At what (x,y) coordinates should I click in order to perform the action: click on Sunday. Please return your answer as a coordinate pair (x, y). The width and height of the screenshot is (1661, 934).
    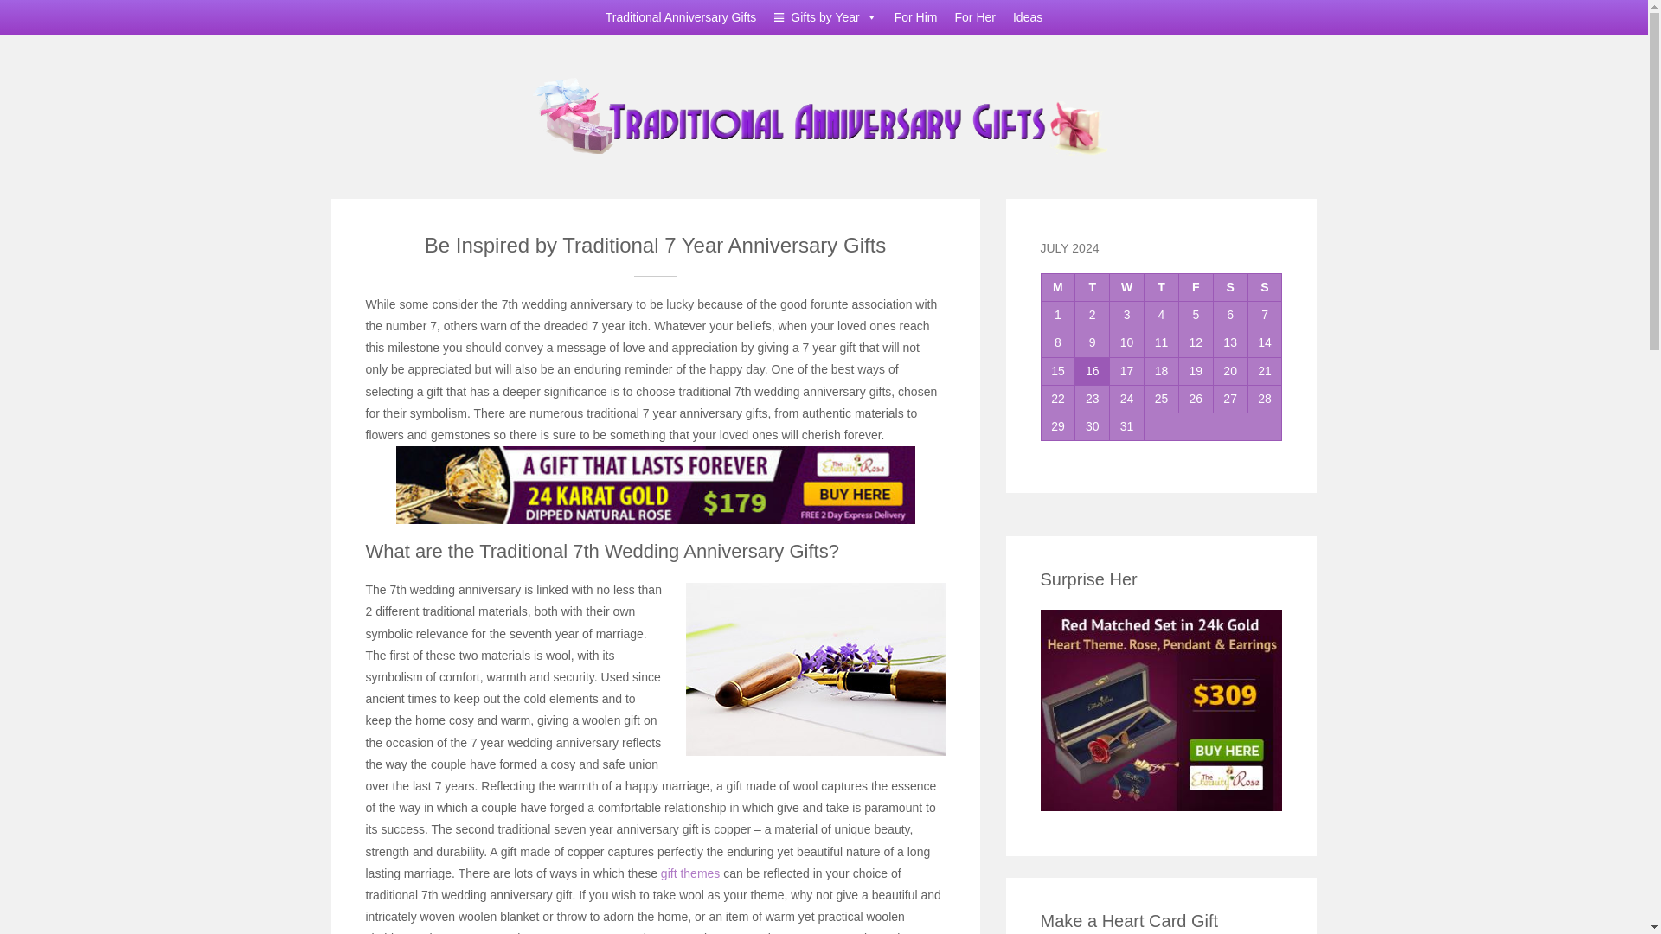
    Looking at the image, I should click on (1265, 287).